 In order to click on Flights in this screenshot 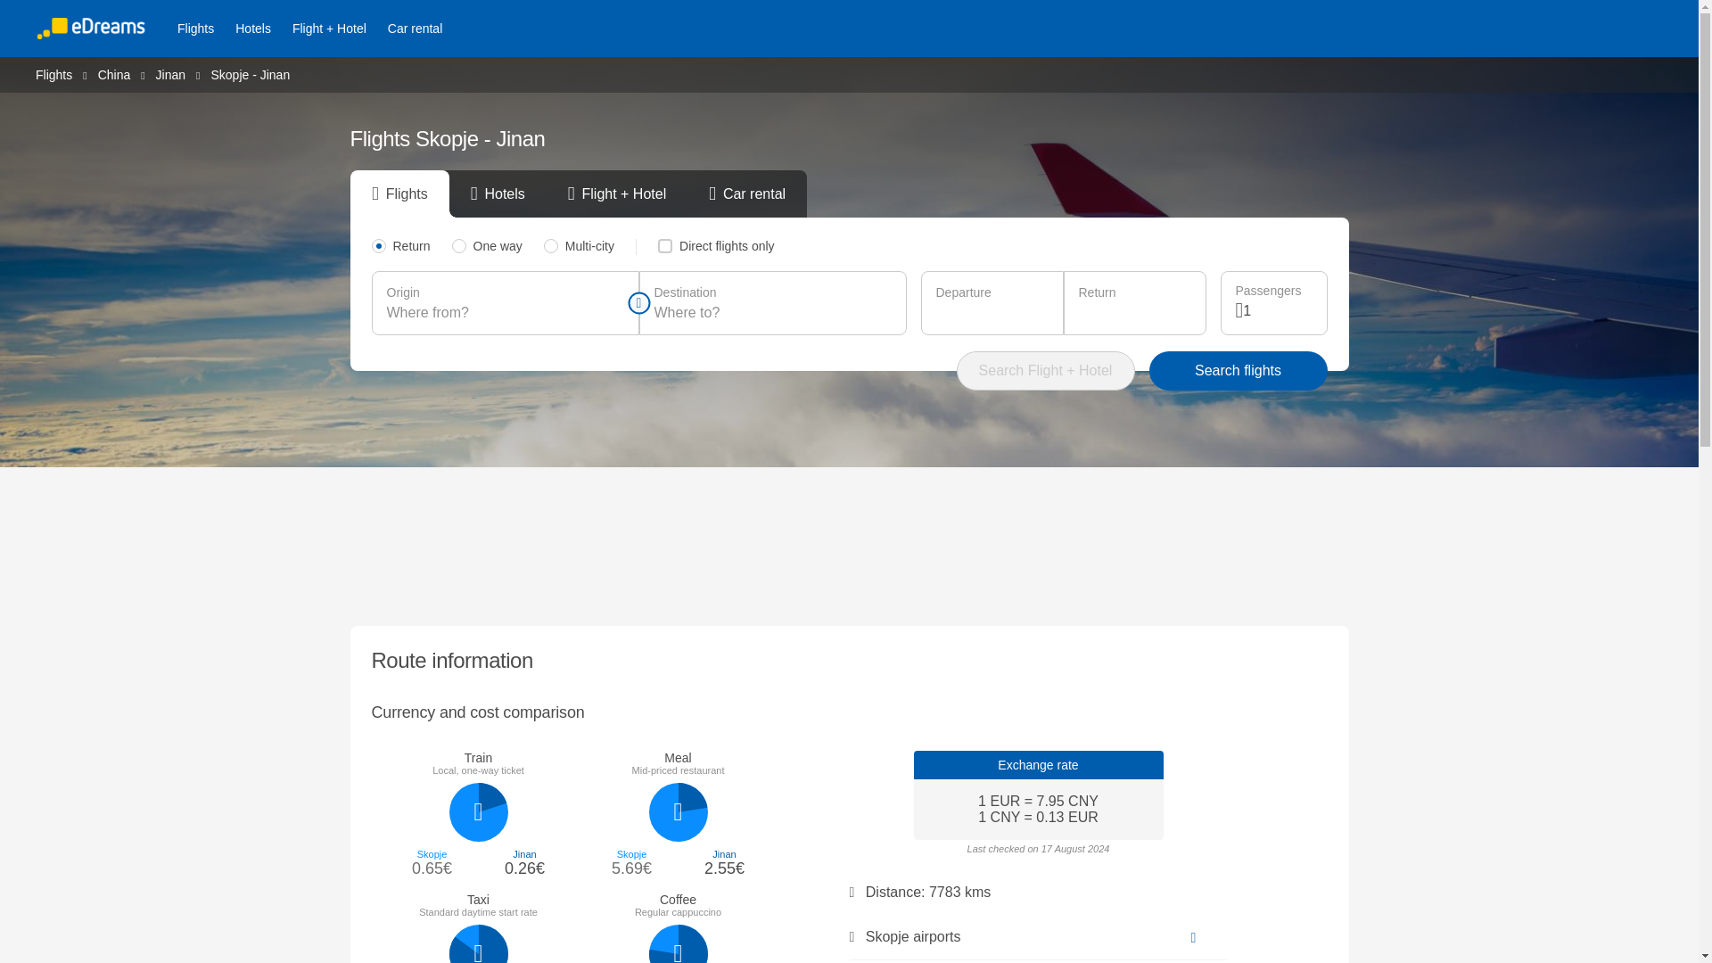, I will do `click(53, 73)`.